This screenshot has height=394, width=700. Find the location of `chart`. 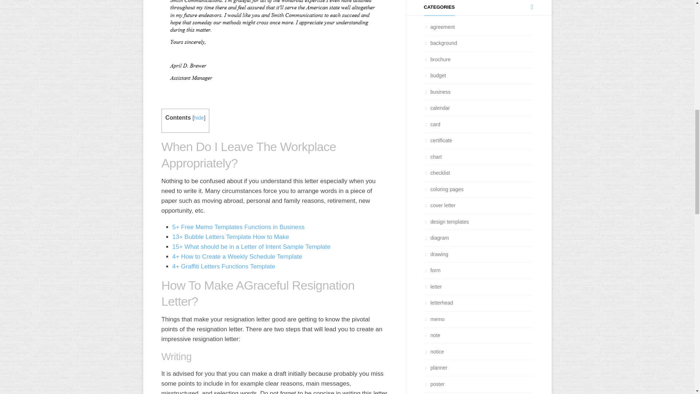

chart is located at coordinates (432, 157).